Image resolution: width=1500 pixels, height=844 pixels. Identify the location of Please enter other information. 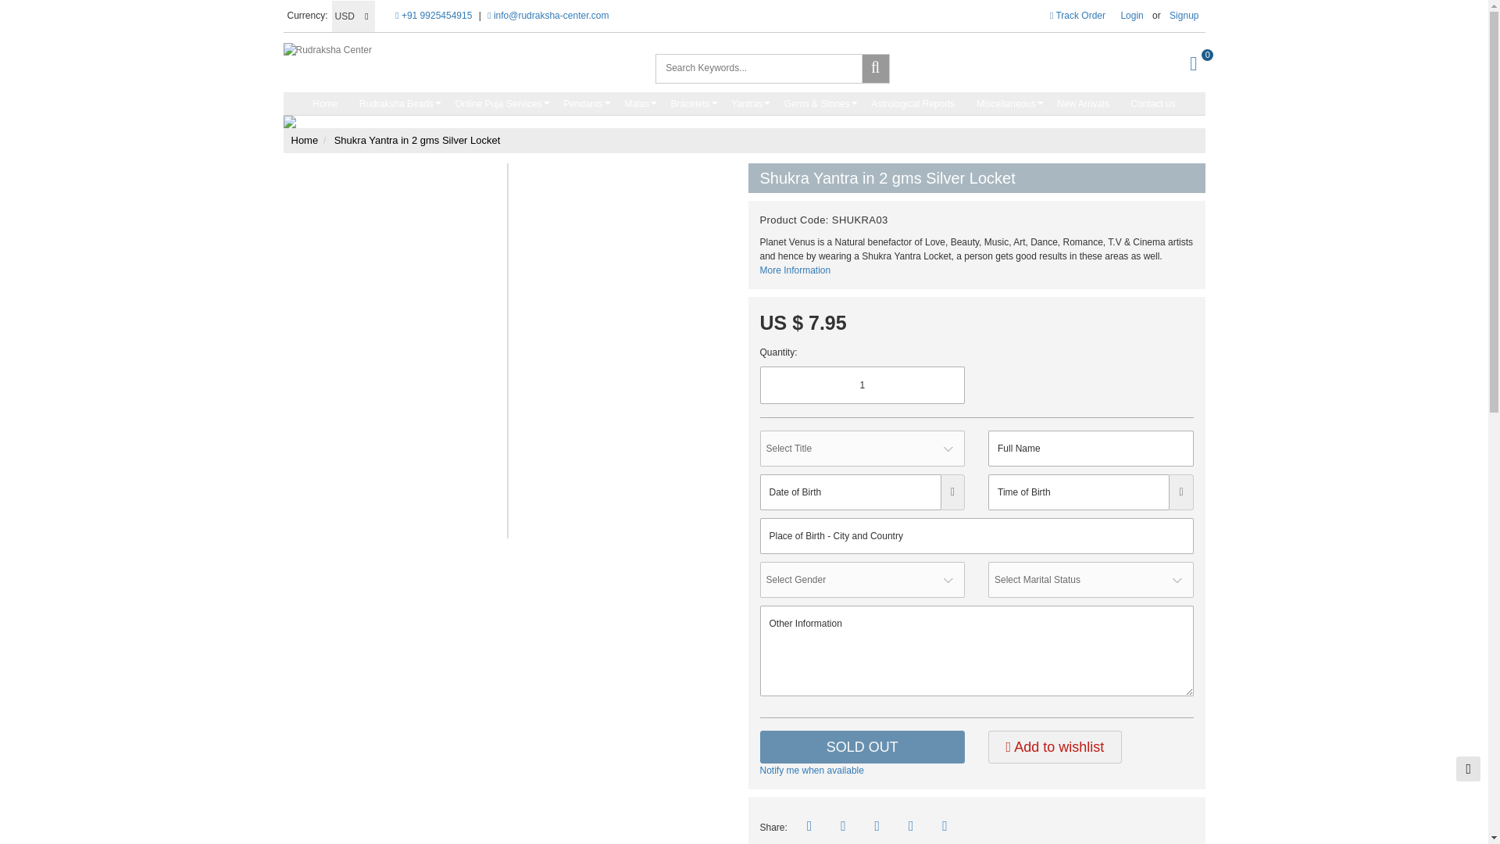
(975, 651).